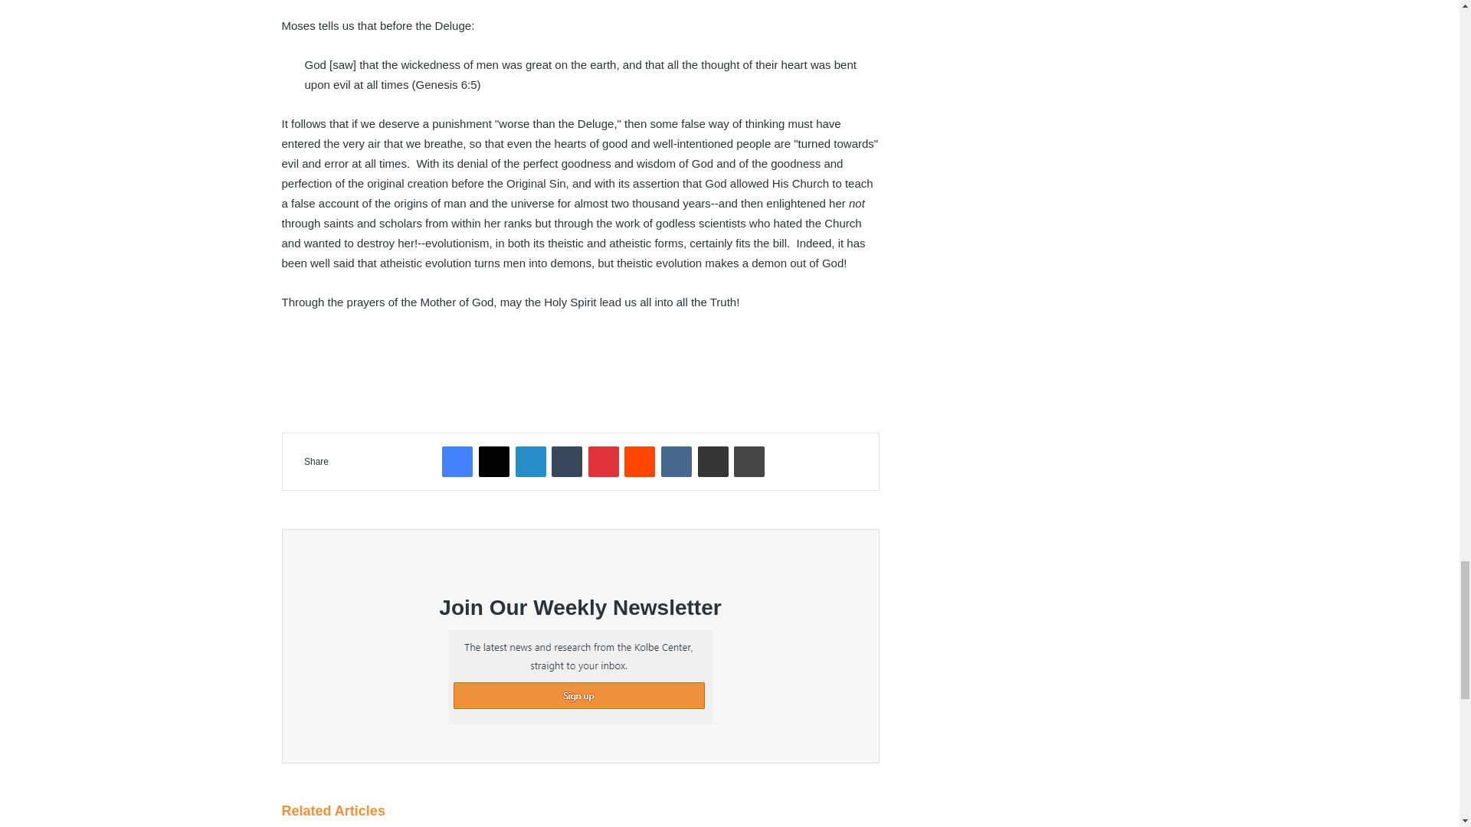  Describe the element at coordinates (639, 462) in the screenshot. I see `Reddit` at that location.